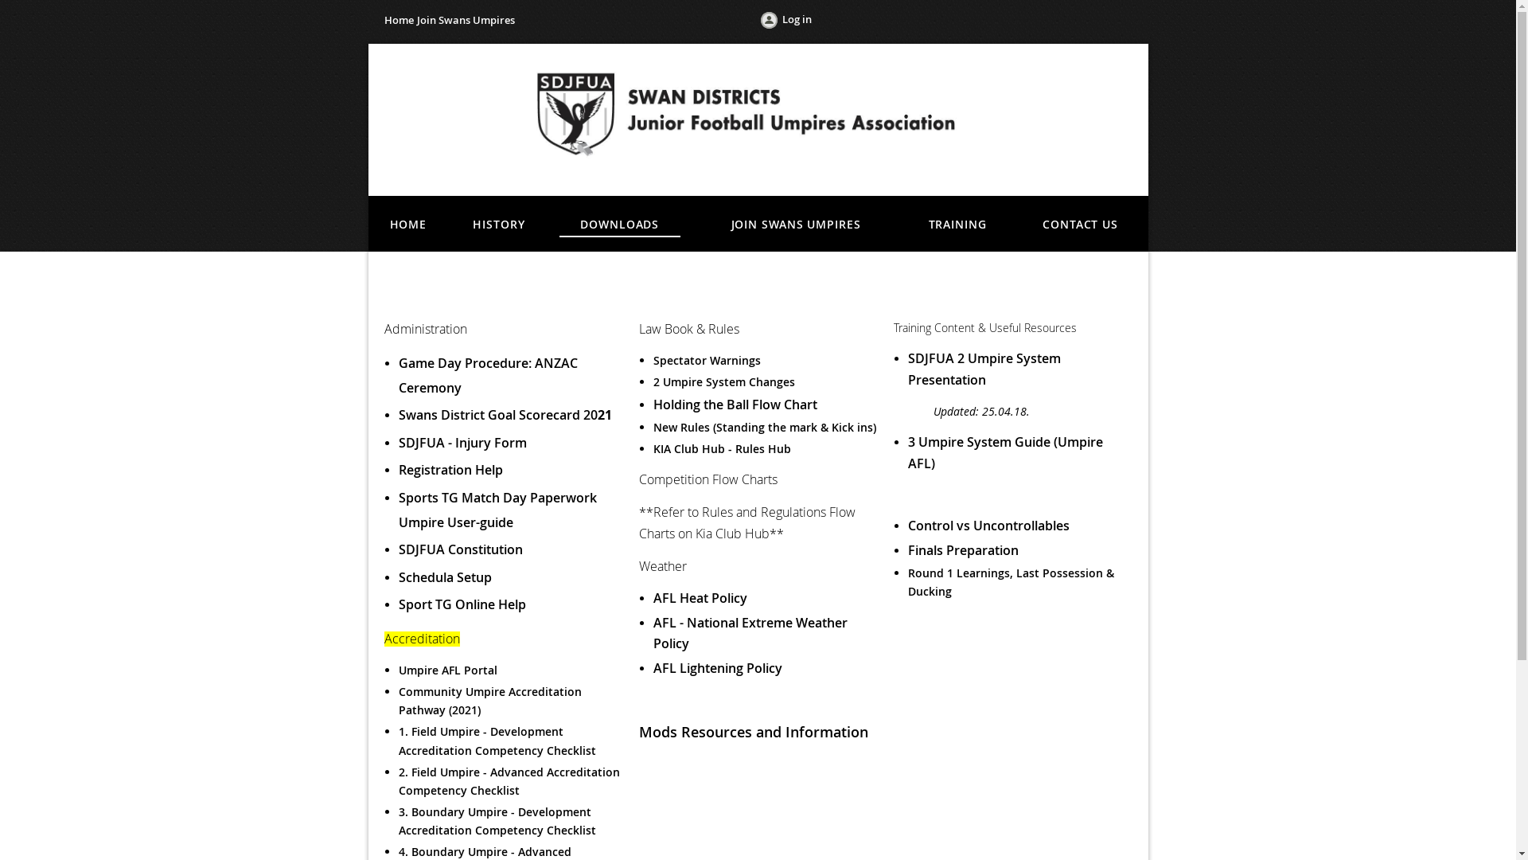 This screenshot has width=1528, height=860. Describe the element at coordinates (708, 360) in the screenshot. I see `Spectator Warnings ` at that location.